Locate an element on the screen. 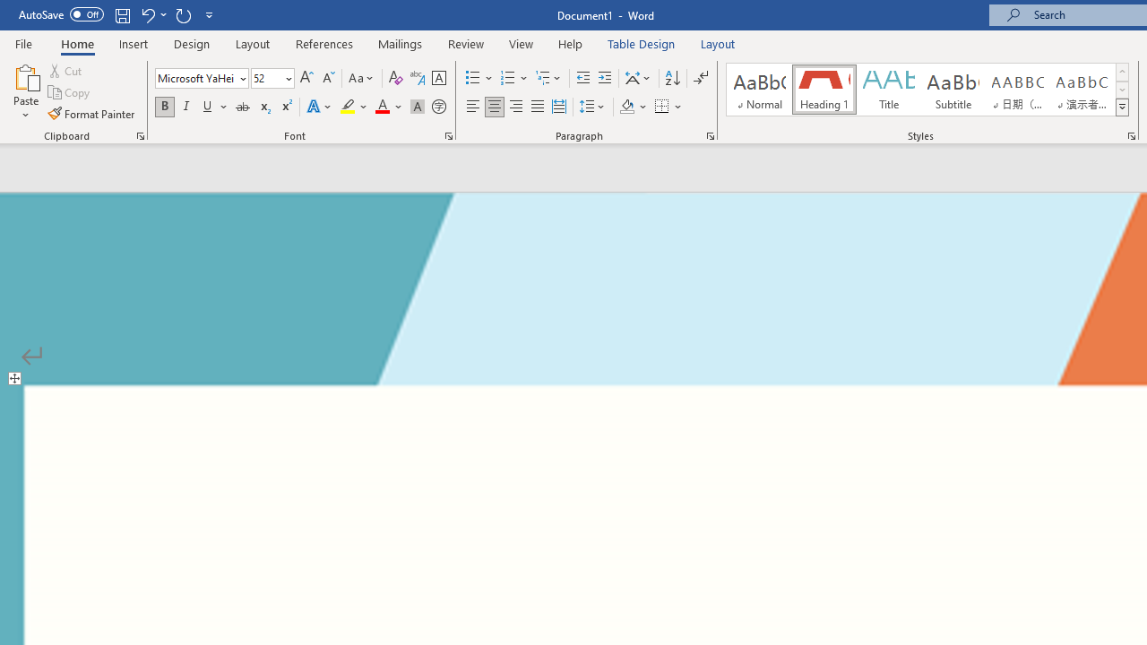  Shading RGB(0, 0, 0) is located at coordinates (626, 107).